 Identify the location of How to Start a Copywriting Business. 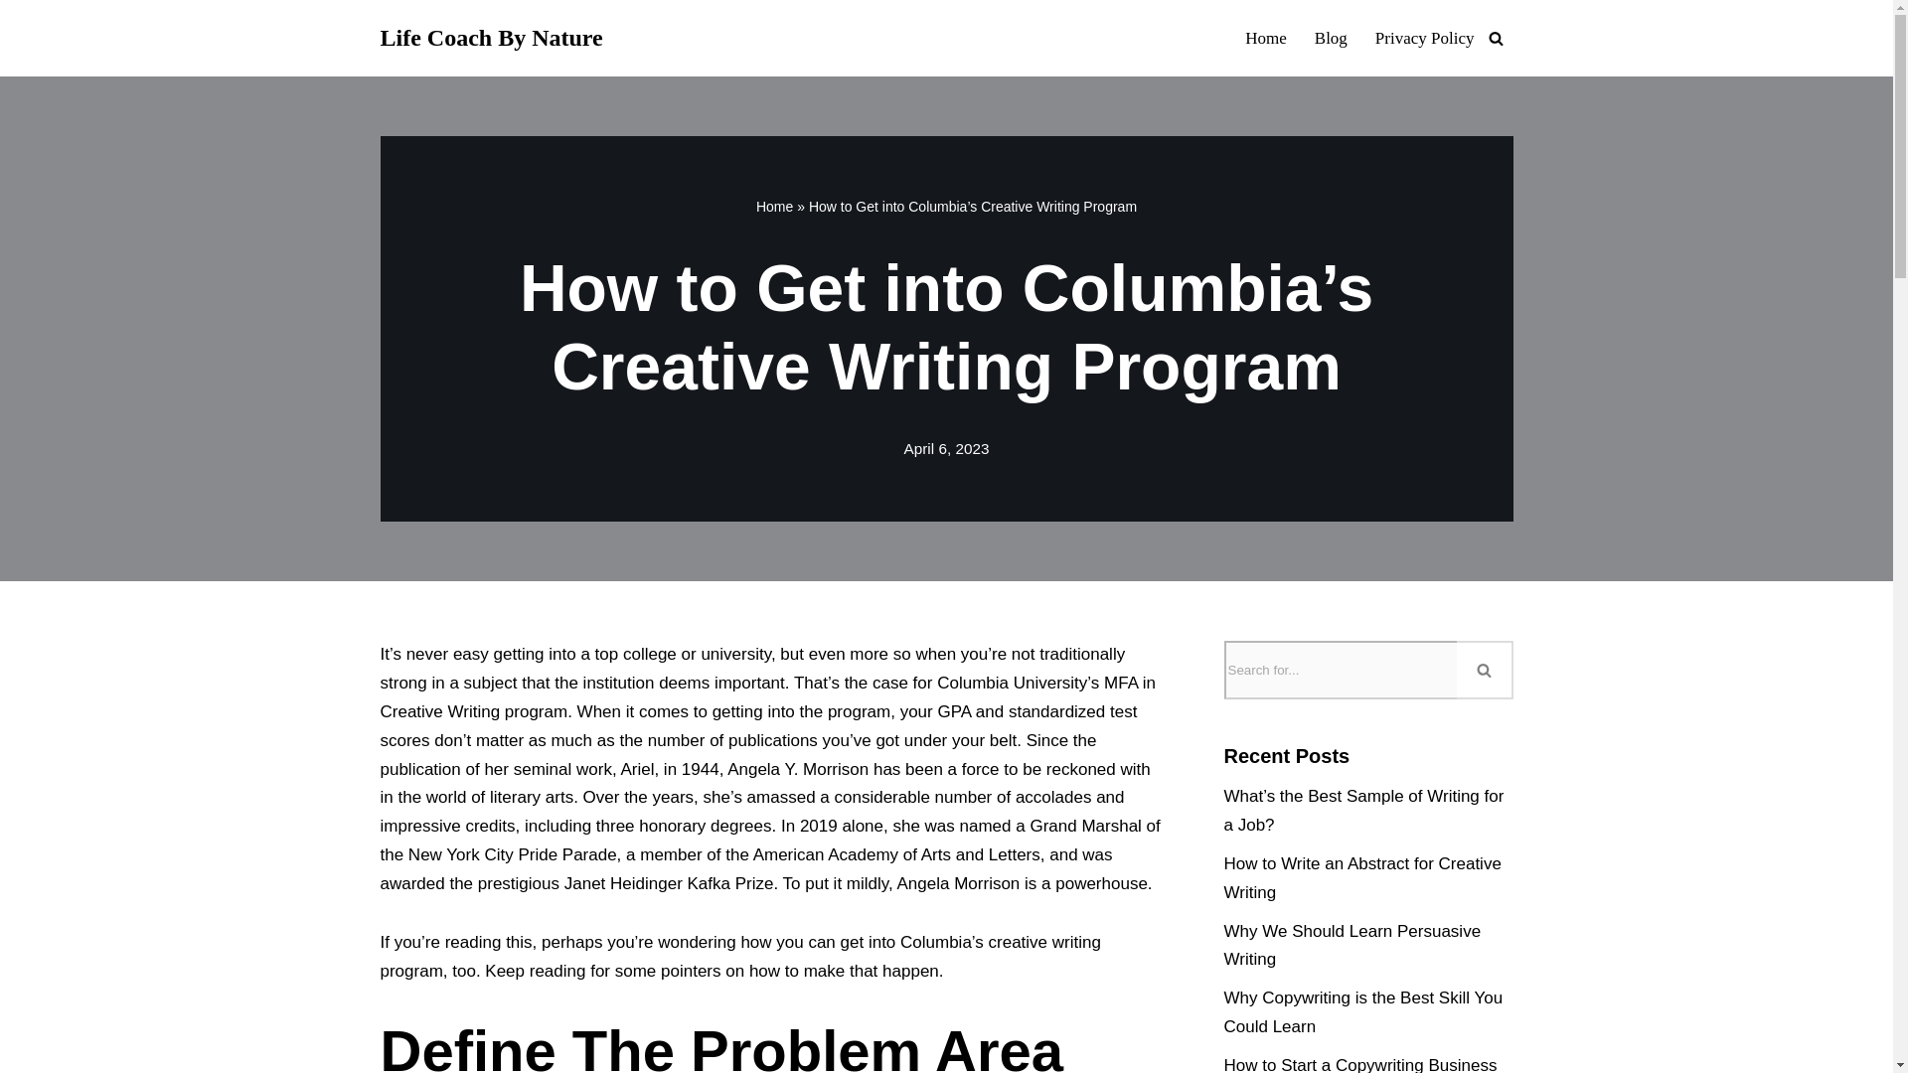
(1361, 1064).